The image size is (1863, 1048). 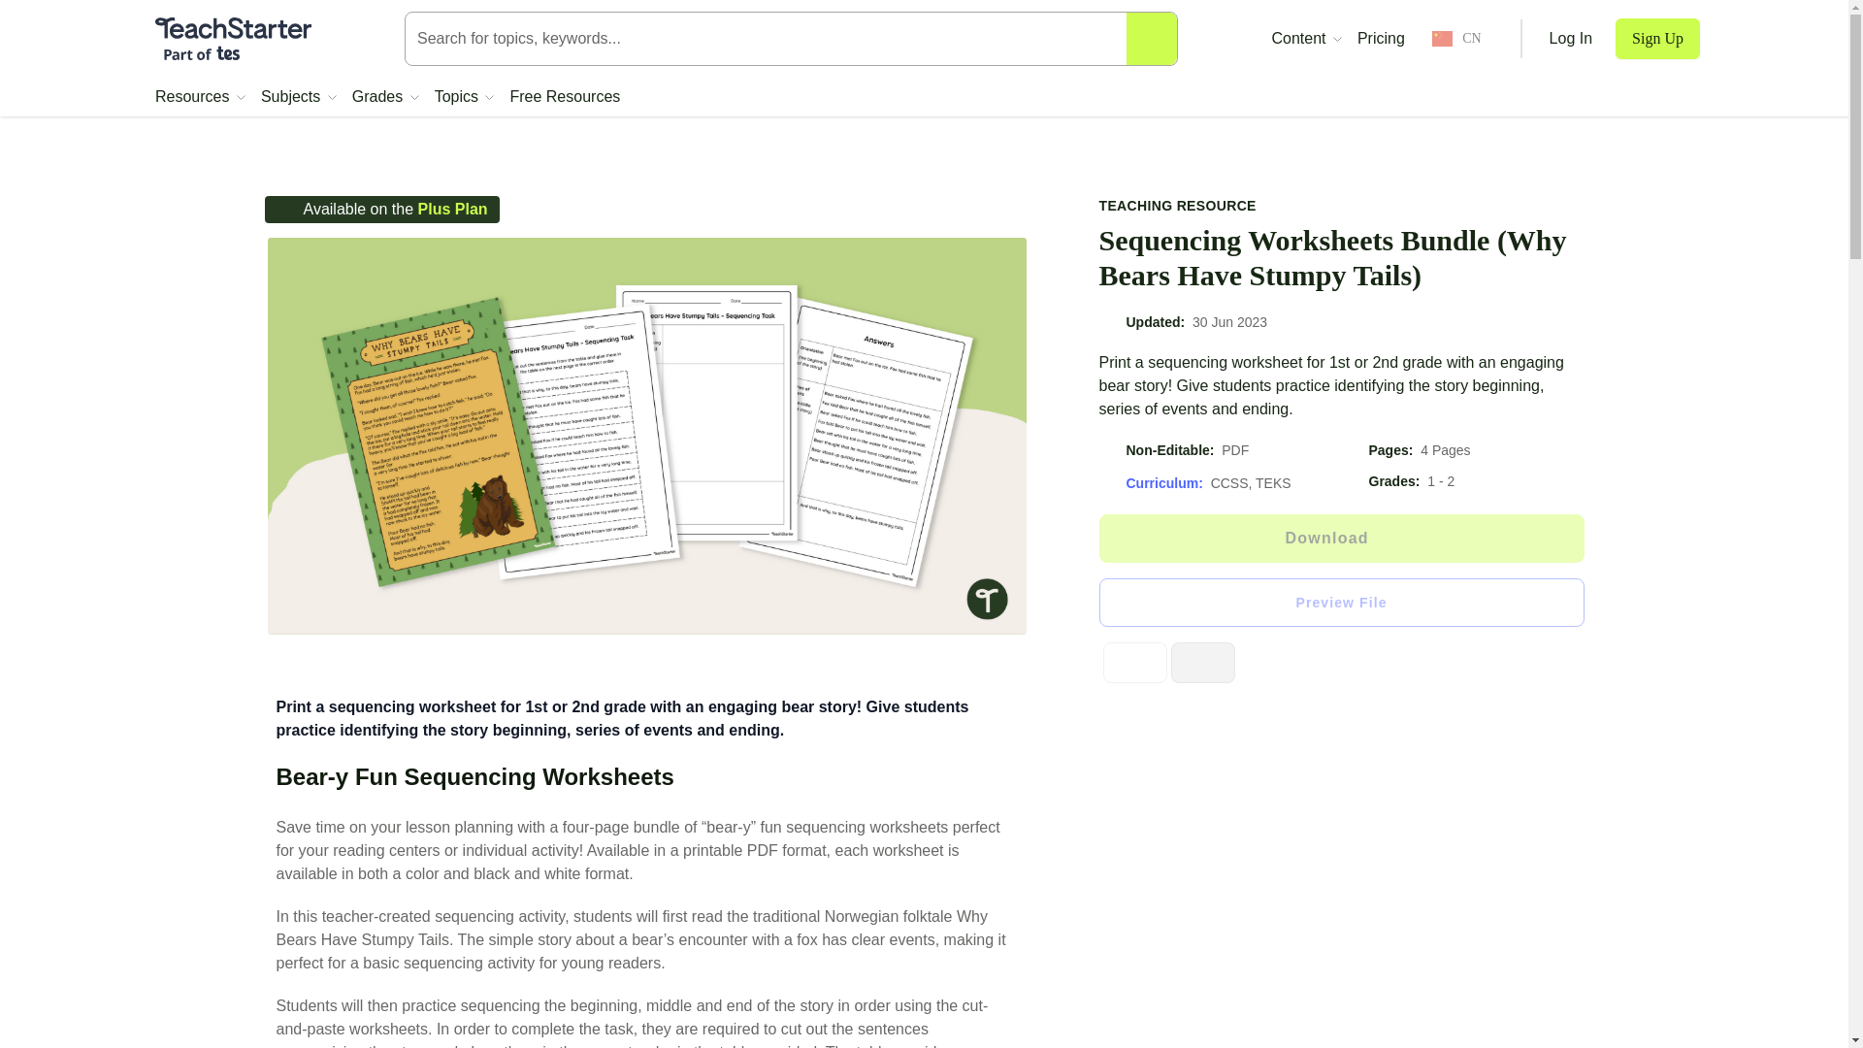 What do you see at coordinates (385, 97) in the screenshot?
I see `Grades ` at bounding box center [385, 97].